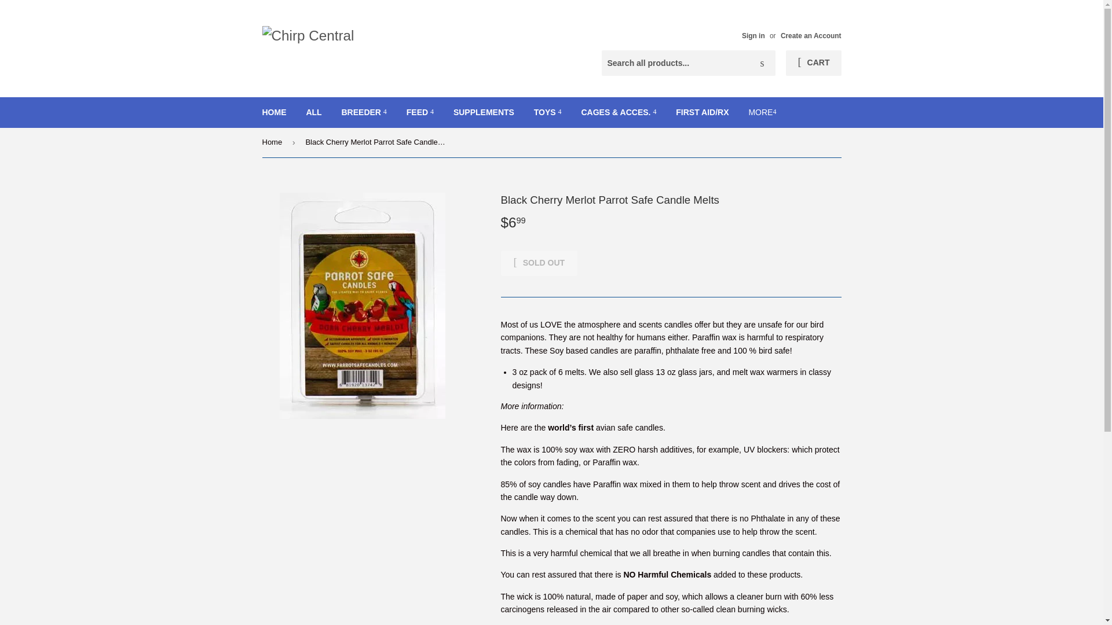  Describe the element at coordinates (313, 112) in the screenshot. I see `ALL` at that location.